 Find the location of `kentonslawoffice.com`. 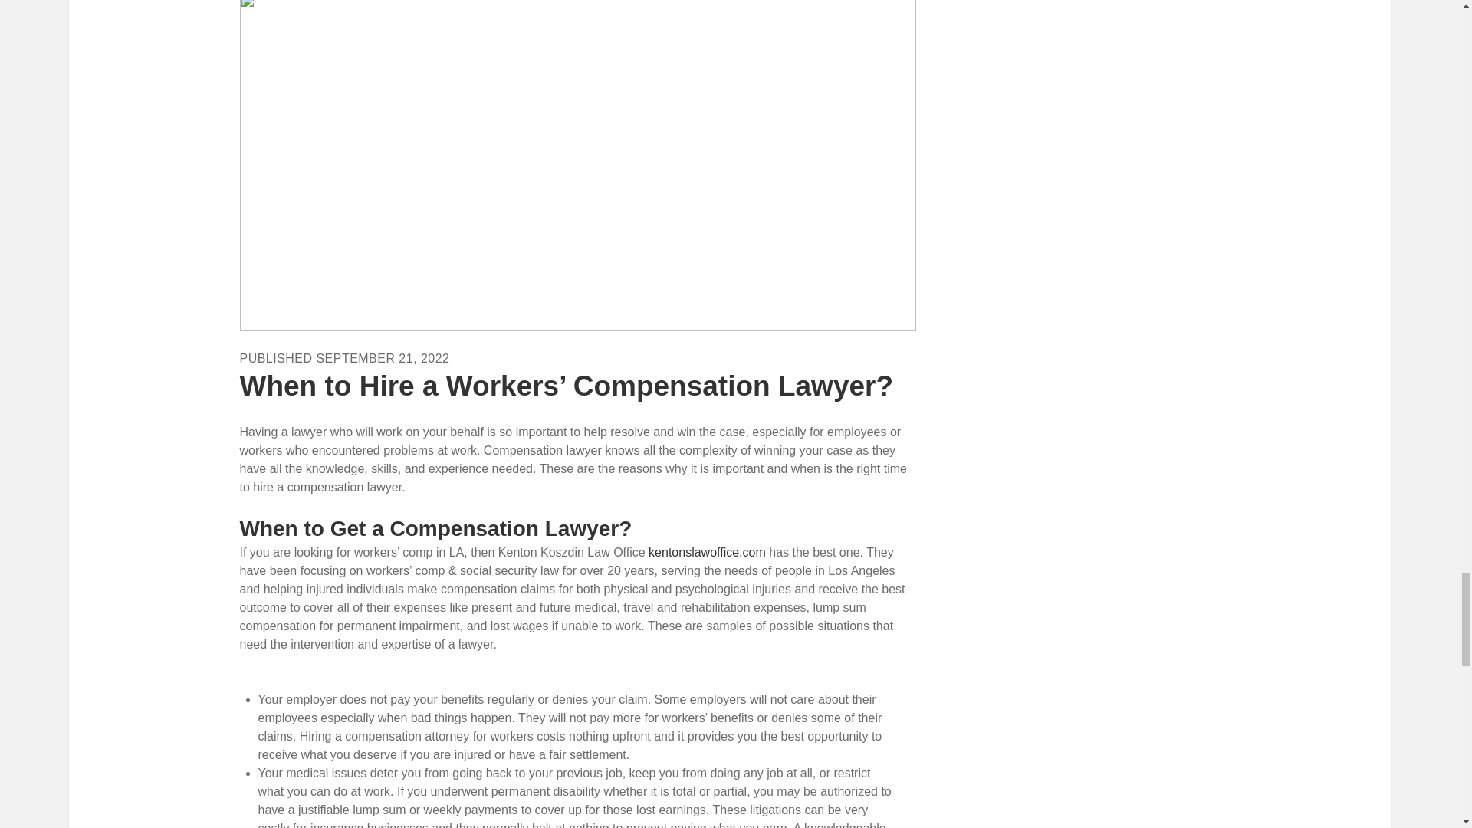

kentonslawoffice.com is located at coordinates (707, 552).